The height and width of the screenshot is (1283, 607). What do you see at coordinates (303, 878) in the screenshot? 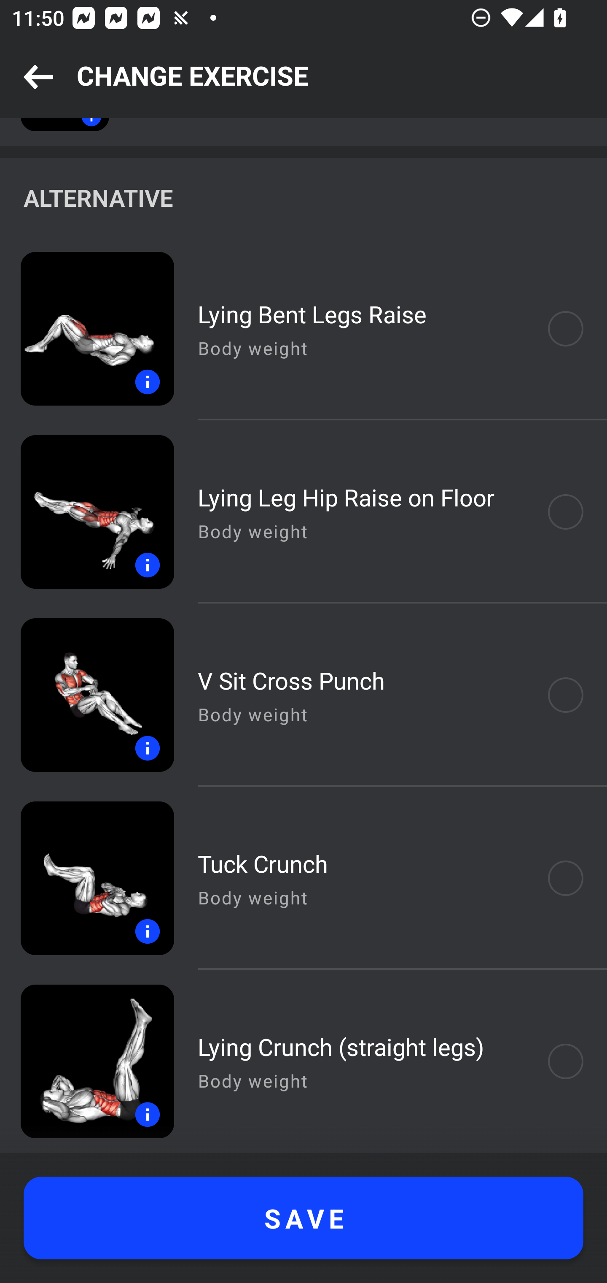
I see `details Tuck Crunch Body weight` at bounding box center [303, 878].